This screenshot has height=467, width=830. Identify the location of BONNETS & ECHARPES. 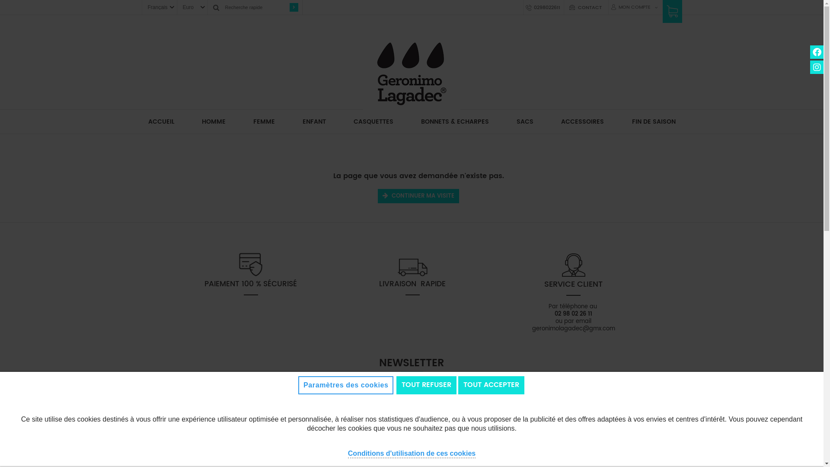
(455, 122).